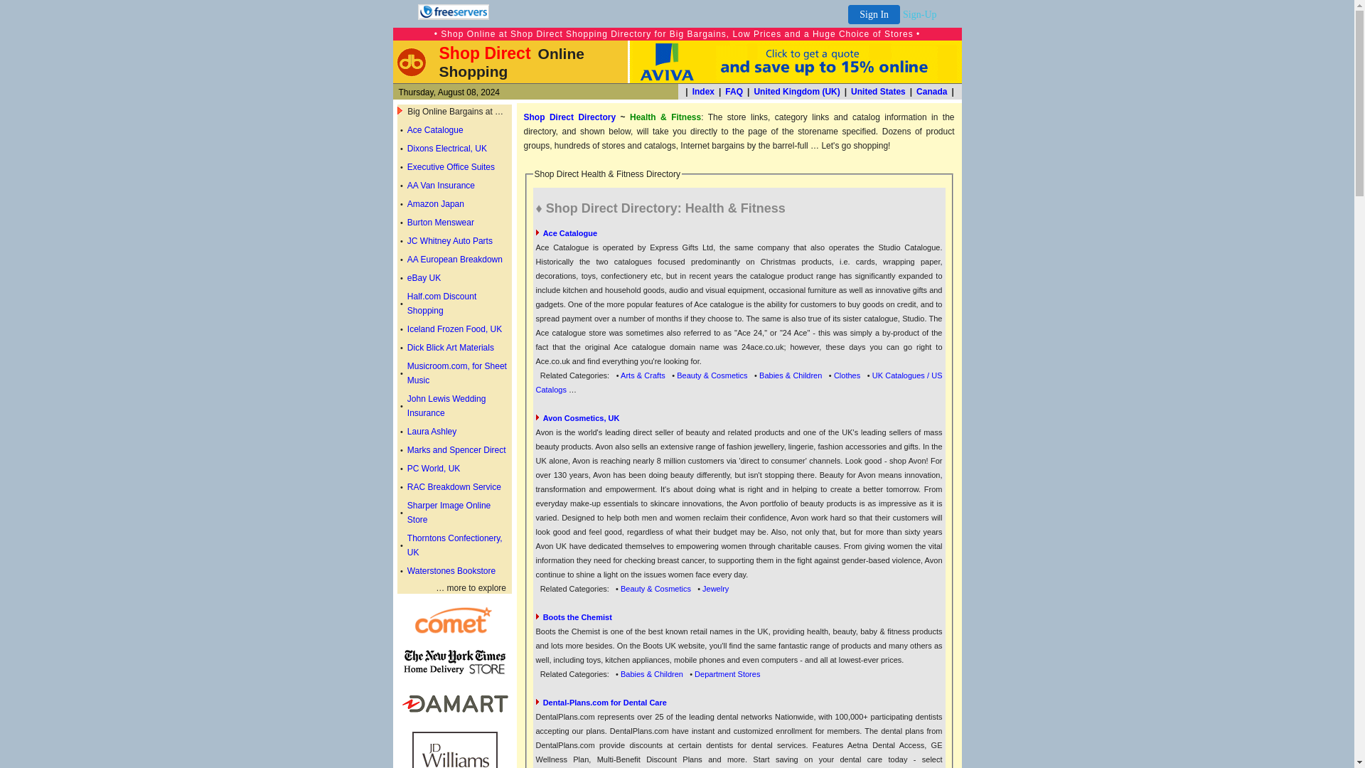 Image resolution: width=1365 pixels, height=768 pixels. What do you see at coordinates (431, 432) in the screenshot?
I see `Laura Ashley` at bounding box center [431, 432].